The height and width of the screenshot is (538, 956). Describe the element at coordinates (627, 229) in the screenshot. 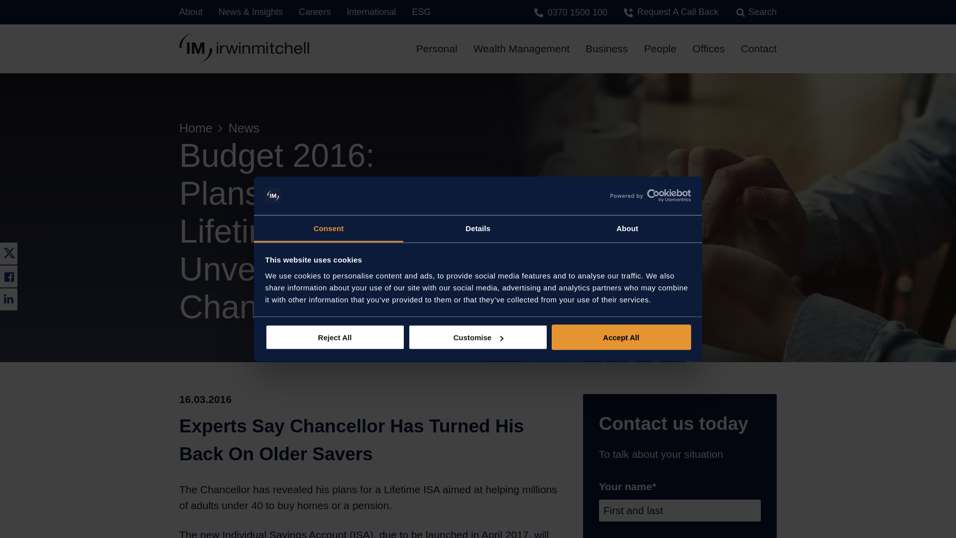

I see `About` at that location.